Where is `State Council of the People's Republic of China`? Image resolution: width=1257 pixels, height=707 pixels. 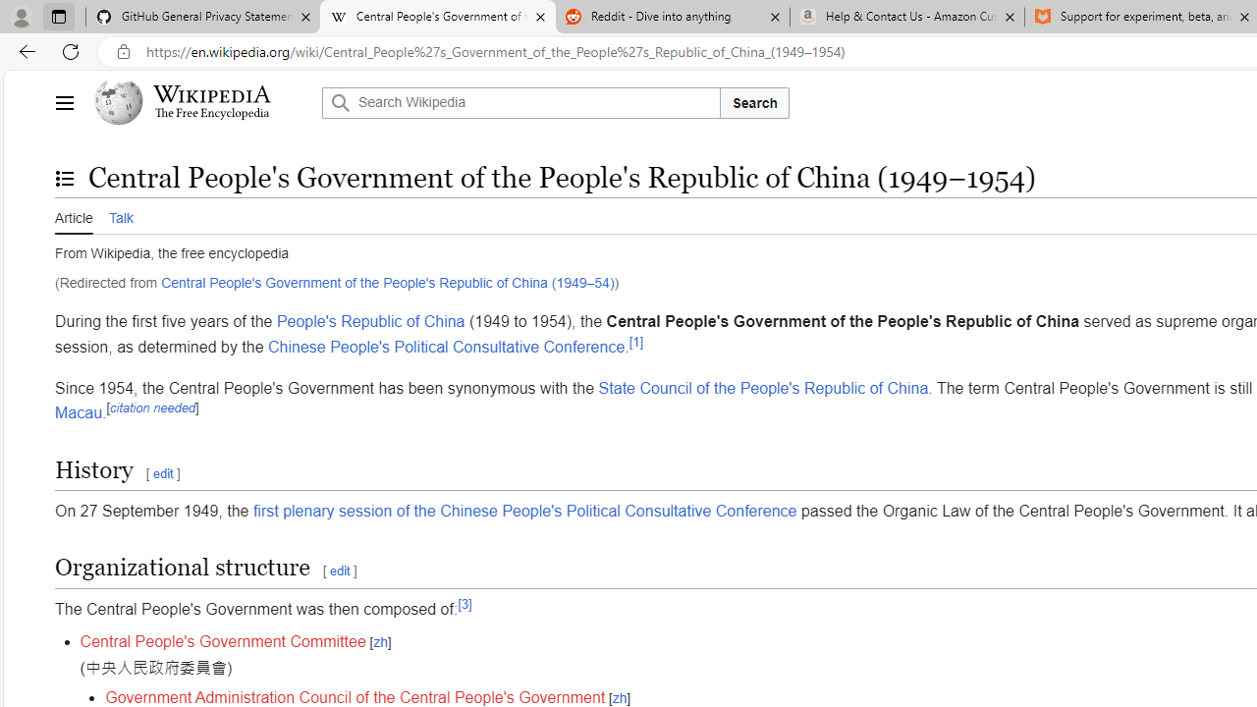 State Council of the People's Republic of China is located at coordinates (763, 387).